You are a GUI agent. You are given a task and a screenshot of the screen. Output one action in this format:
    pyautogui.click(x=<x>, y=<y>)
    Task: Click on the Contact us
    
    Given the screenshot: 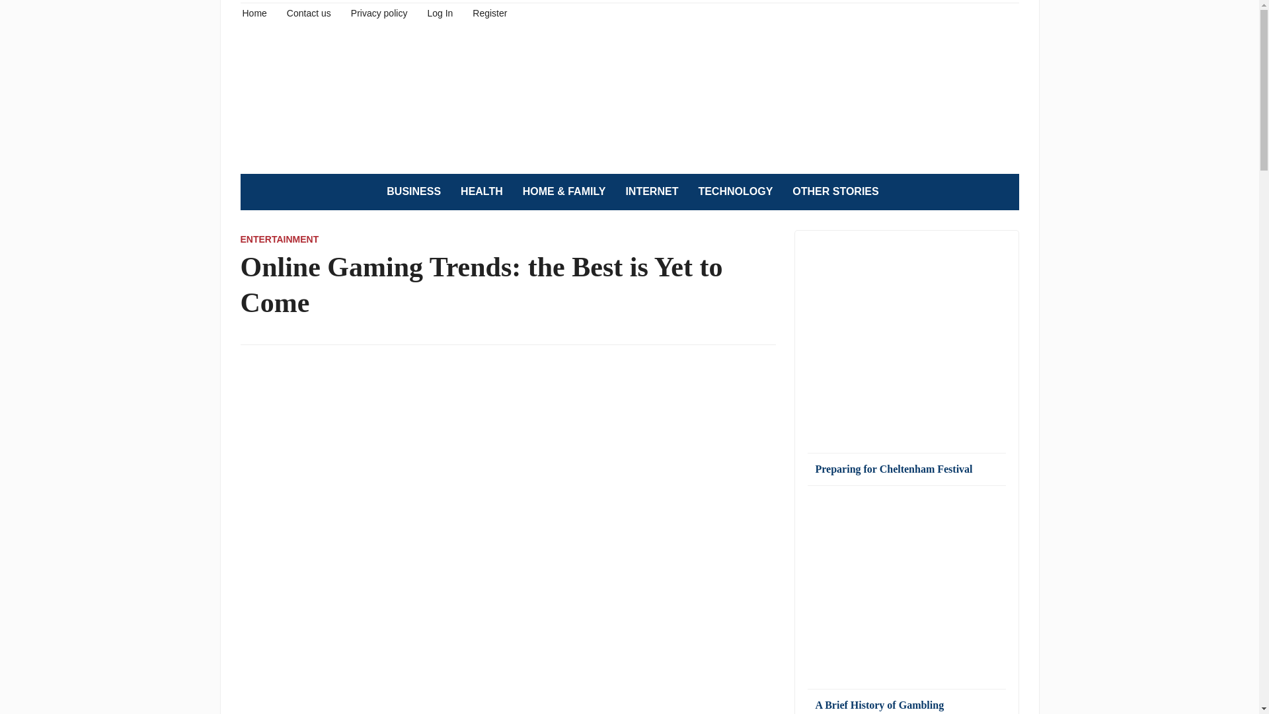 What is the action you would take?
    pyautogui.click(x=309, y=12)
    